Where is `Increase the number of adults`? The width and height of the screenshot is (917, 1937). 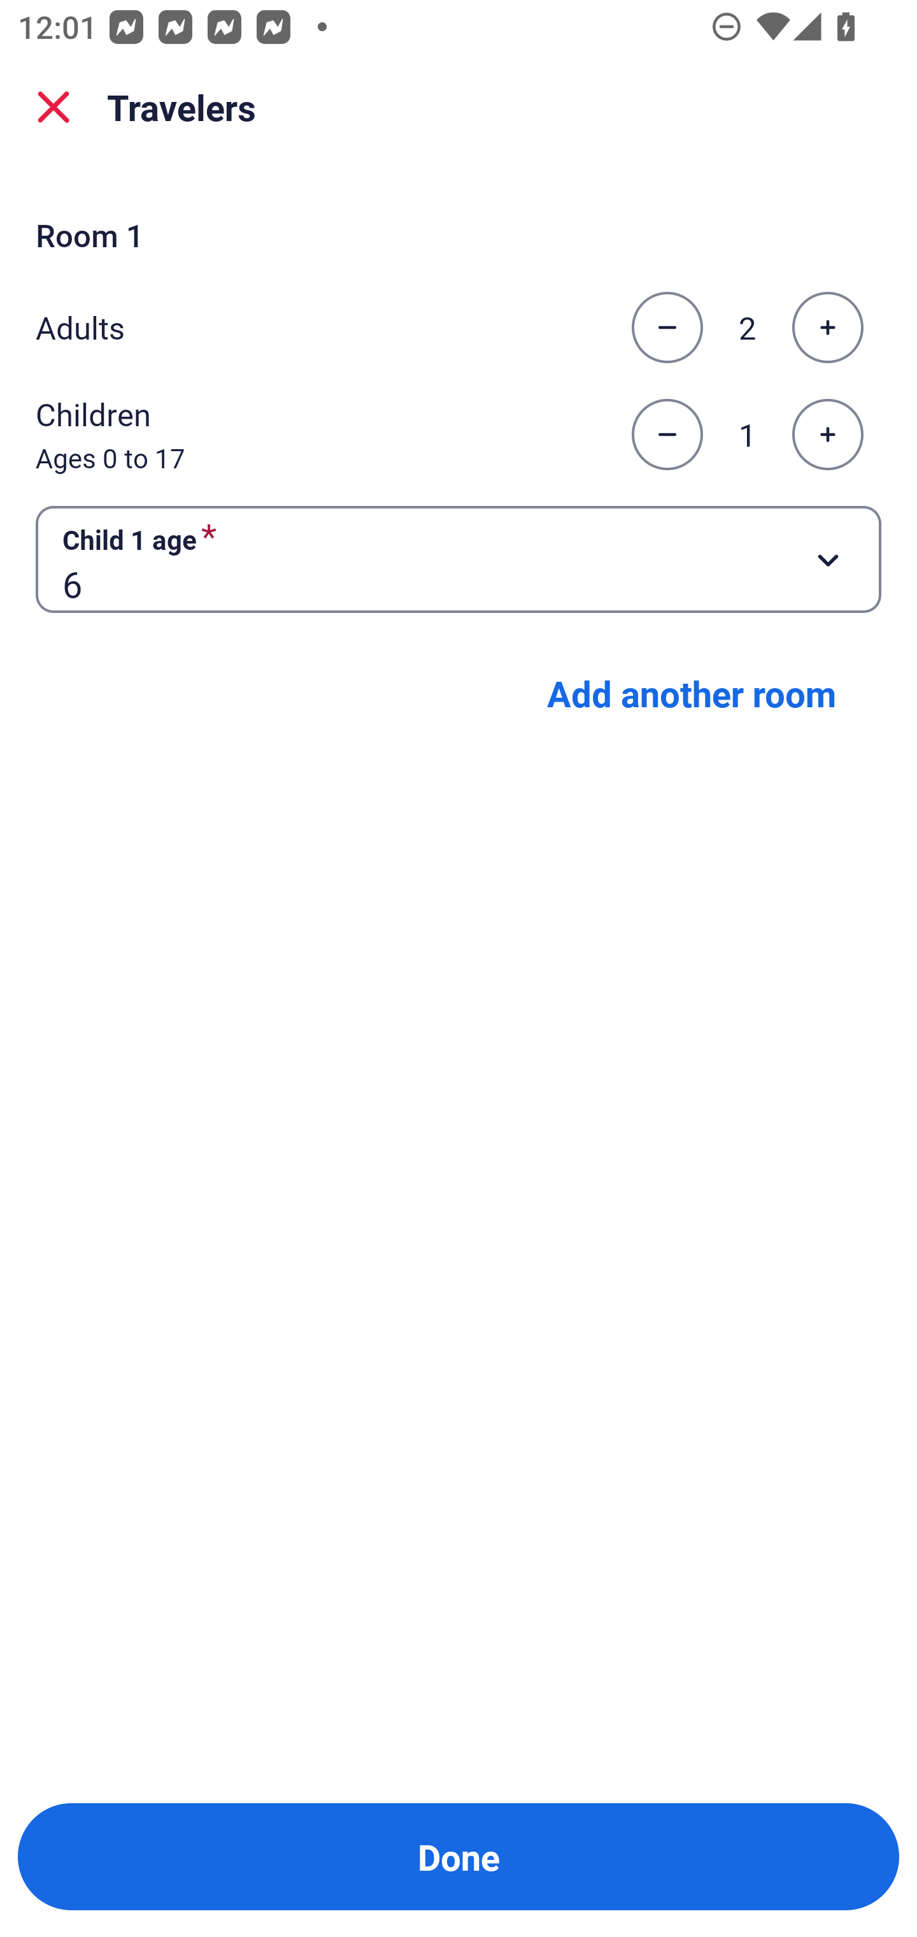
Increase the number of adults is located at coordinates (827, 327).